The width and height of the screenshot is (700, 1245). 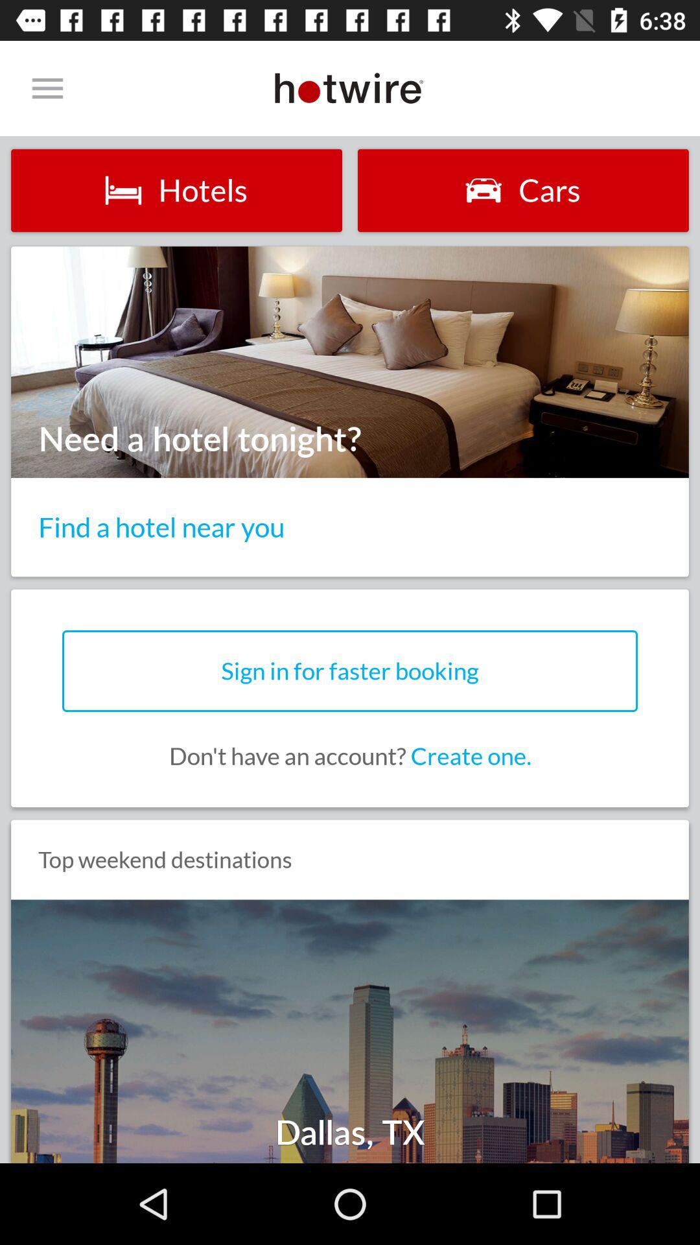 What do you see at coordinates (350, 670) in the screenshot?
I see `swipe to the sign in for item` at bounding box center [350, 670].